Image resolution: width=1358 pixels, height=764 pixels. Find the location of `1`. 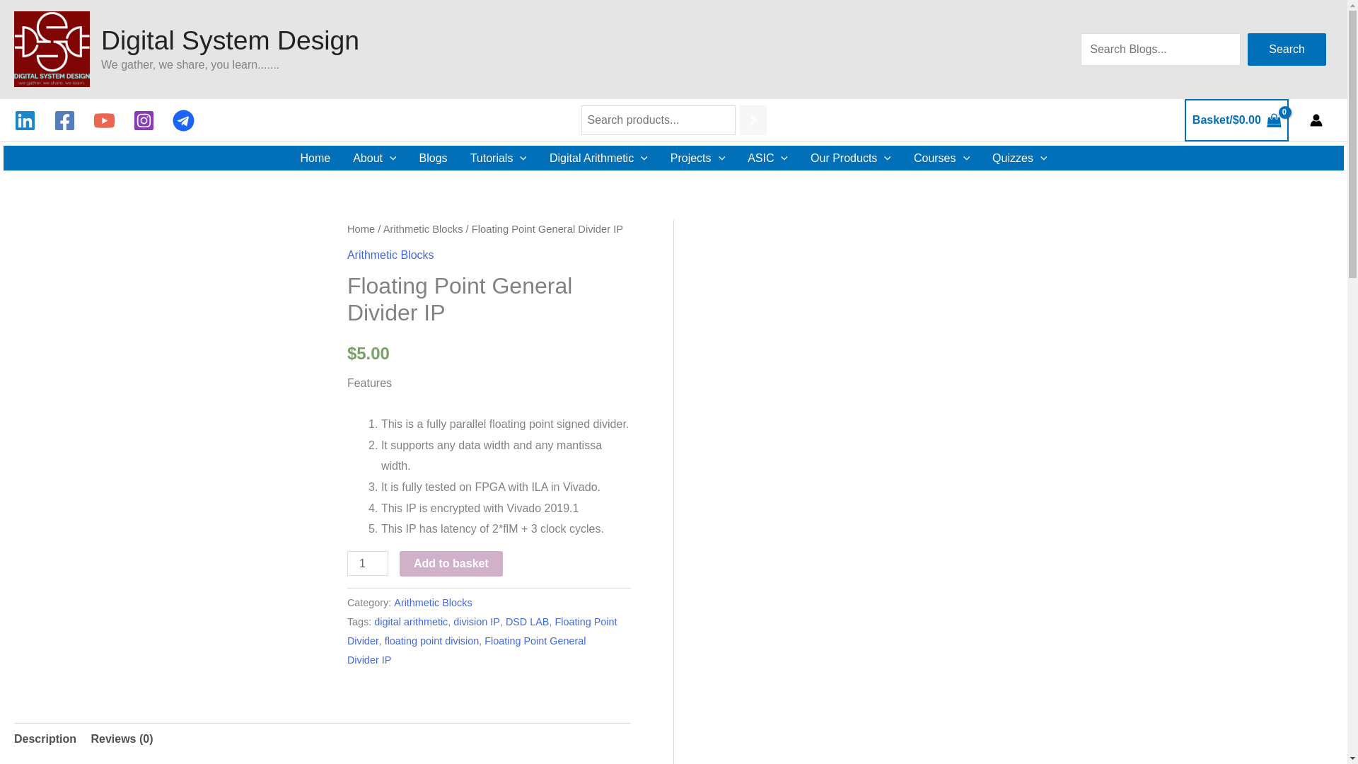

1 is located at coordinates (368, 563).